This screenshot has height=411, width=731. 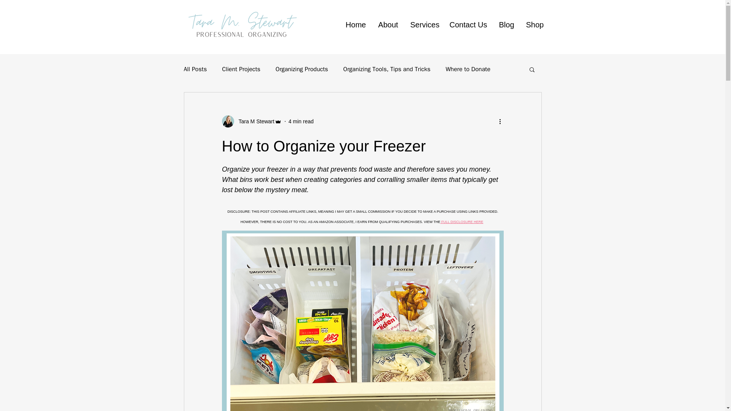 I want to click on Shop, so click(x=534, y=25).